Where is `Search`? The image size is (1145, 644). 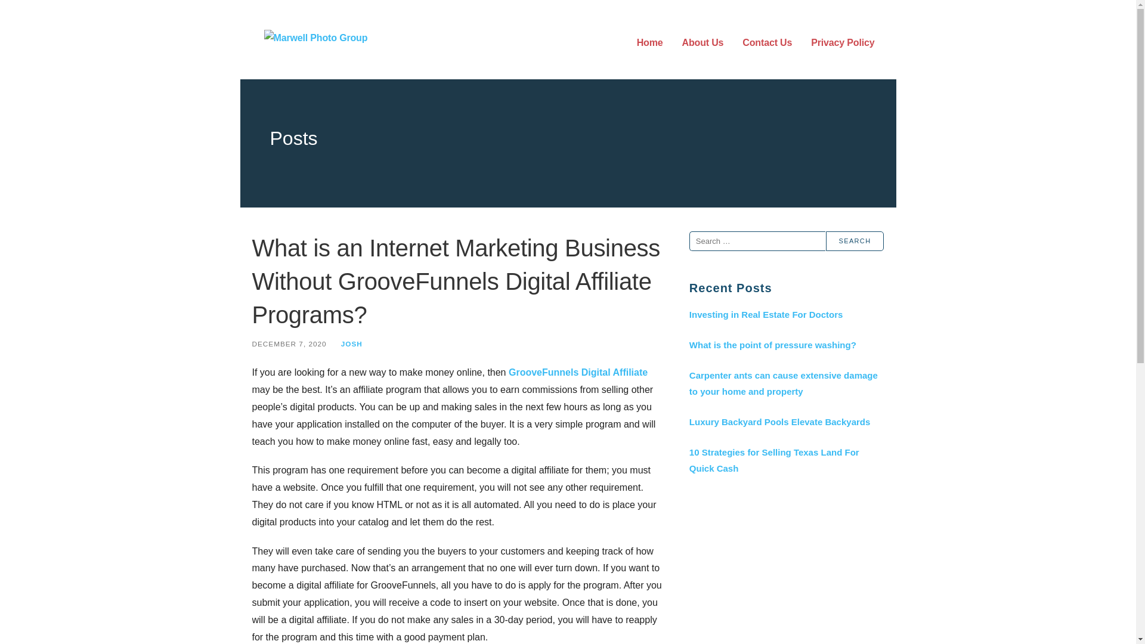
Search is located at coordinates (855, 241).